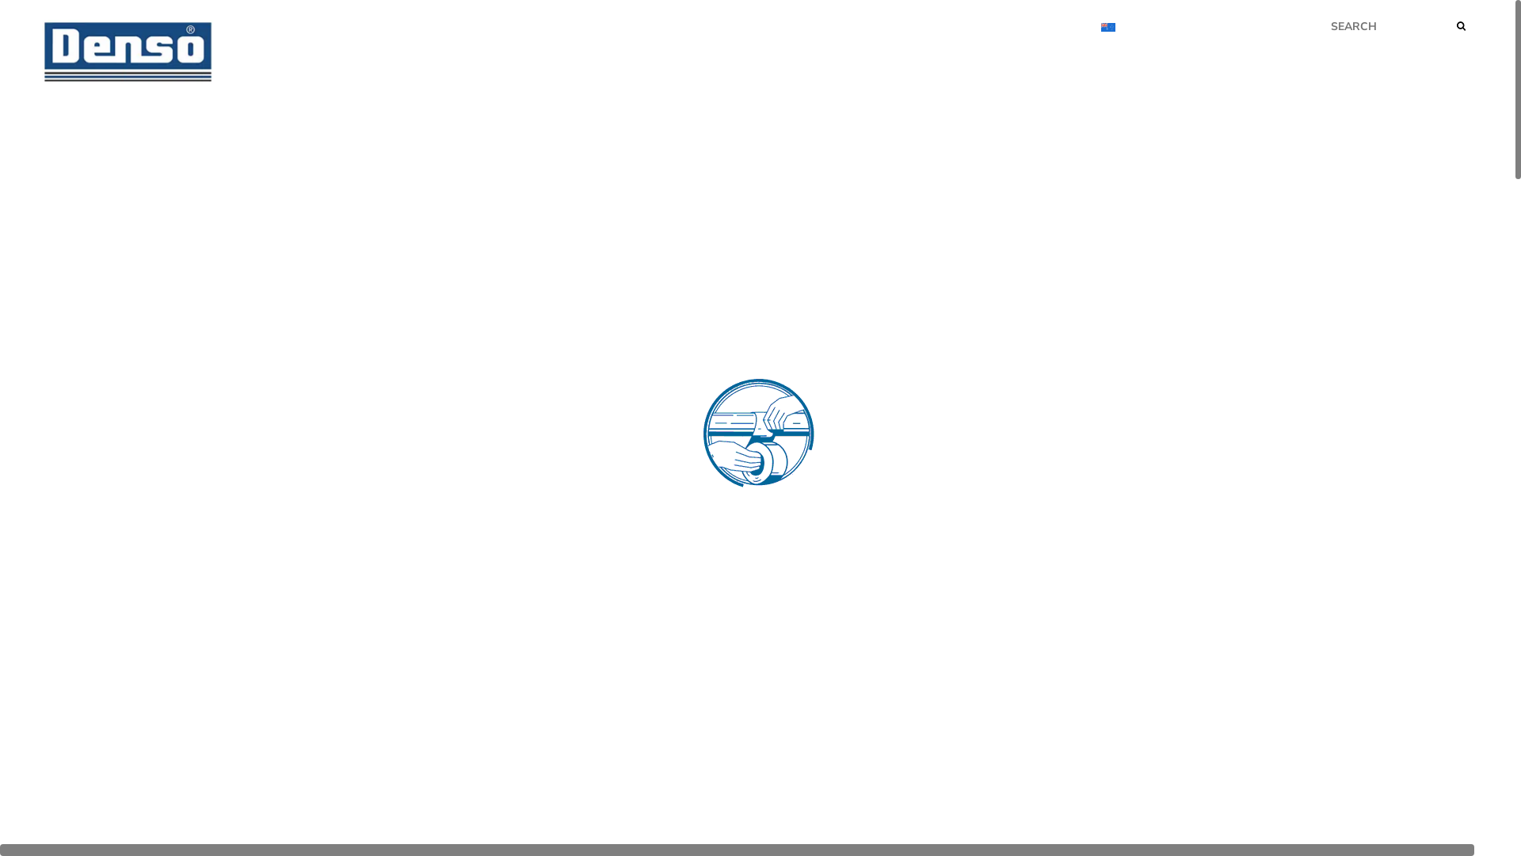 Image resolution: width=1521 pixels, height=856 pixels. What do you see at coordinates (787, 30) in the screenshot?
I see `NEWS` at bounding box center [787, 30].